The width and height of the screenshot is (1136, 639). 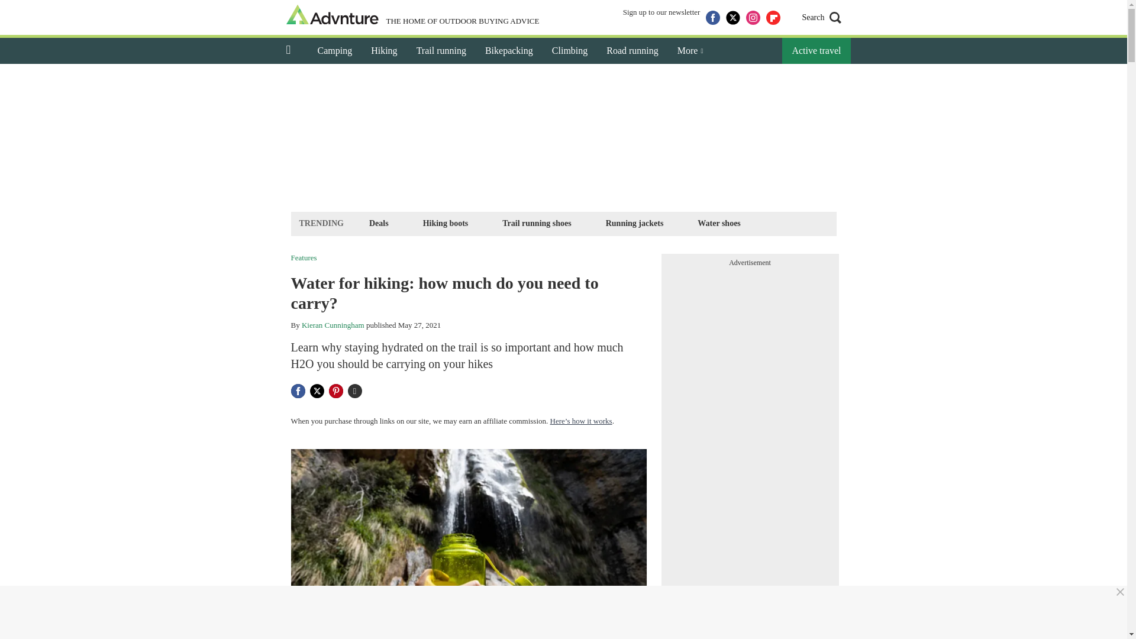 What do you see at coordinates (379, 223) in the screenshot?
I see `Deals` at bounding box center [379, 223].